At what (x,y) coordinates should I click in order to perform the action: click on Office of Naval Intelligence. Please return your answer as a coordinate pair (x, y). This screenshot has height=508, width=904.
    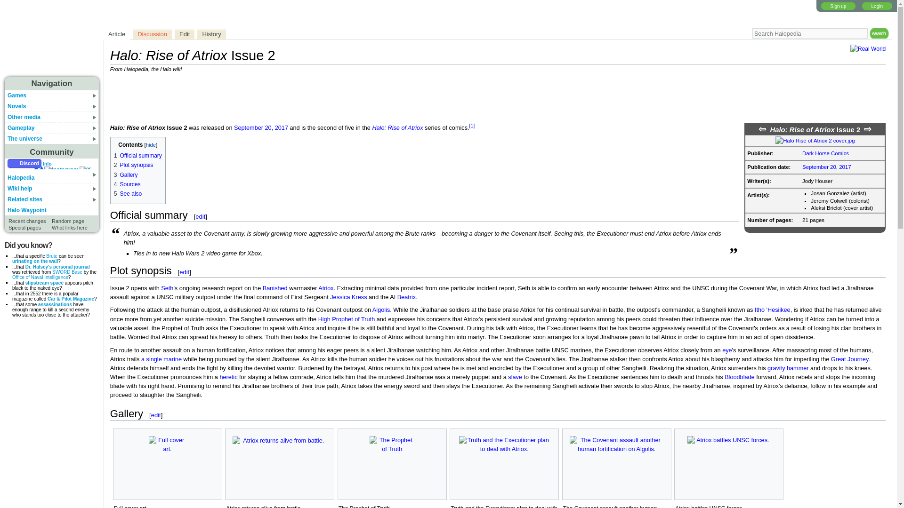
    Looking at the image, I should click on (40, 278).